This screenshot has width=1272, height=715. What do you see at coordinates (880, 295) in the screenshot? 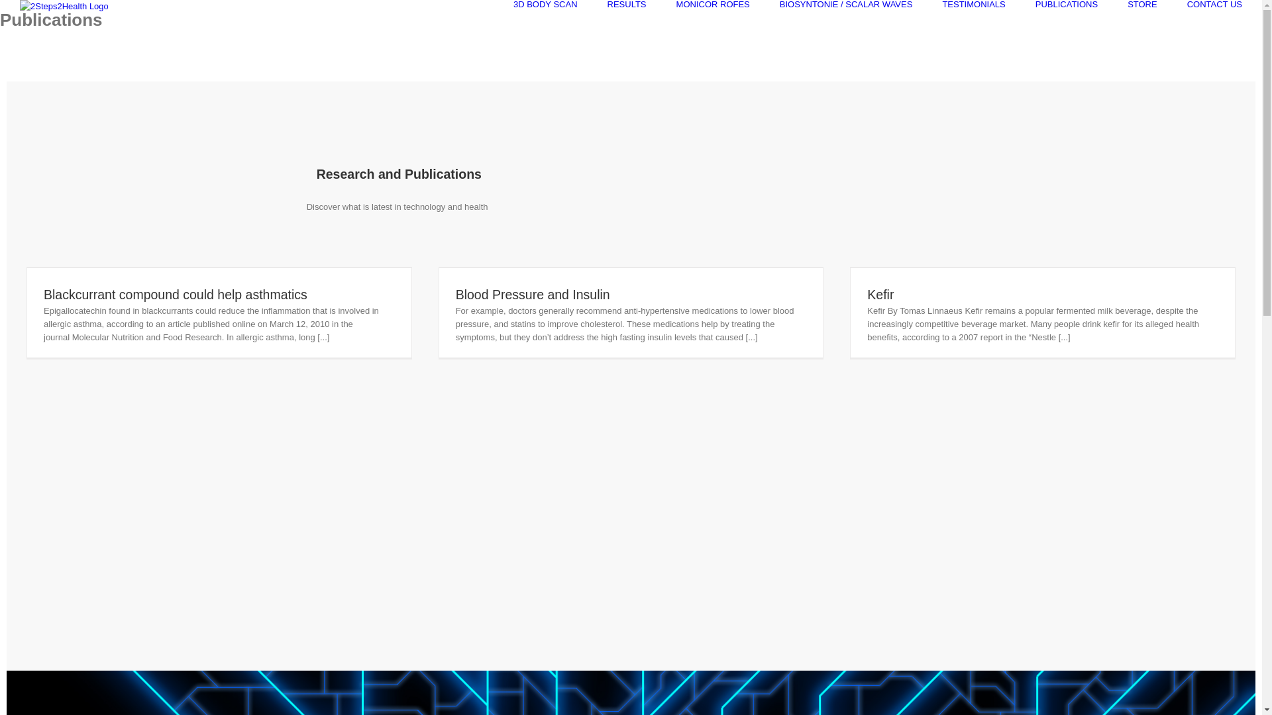
I see `Kefir` at bounding box center [880, 295].